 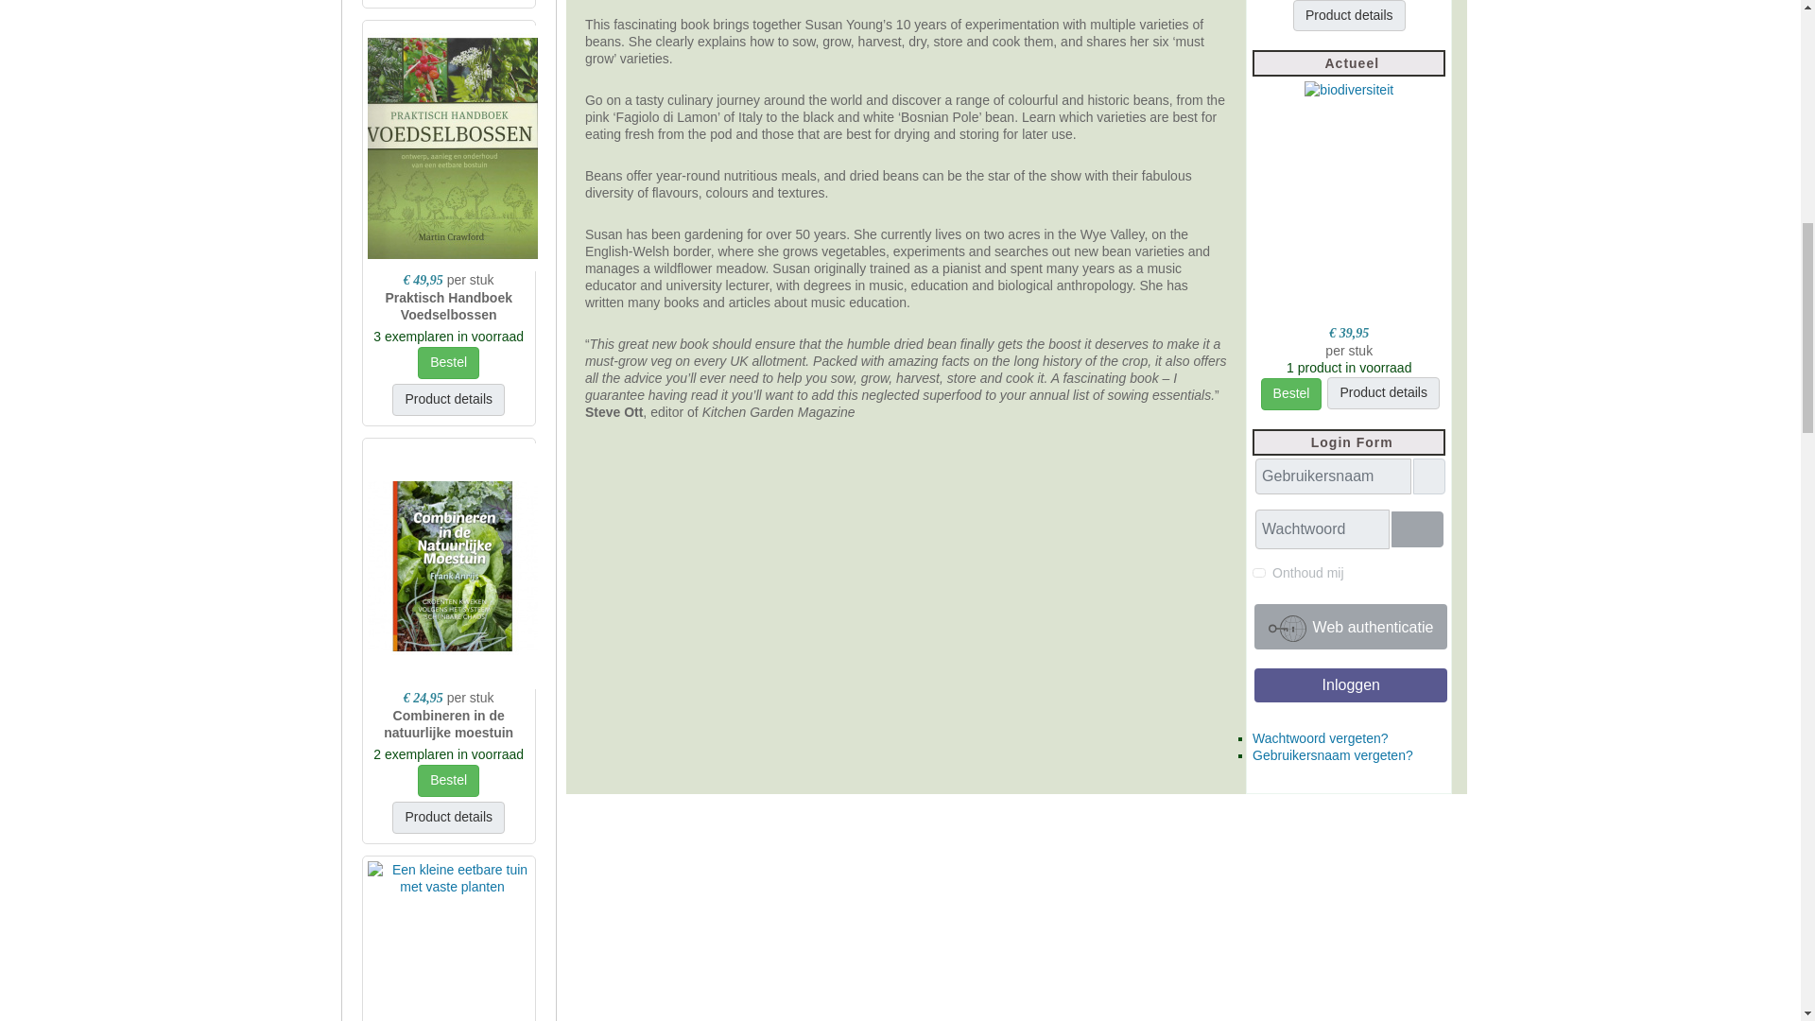 What do you see at coordinates (1350, 626) in the screenshot?
I see `Web authenticatie` at bounding box center [1350, 626].